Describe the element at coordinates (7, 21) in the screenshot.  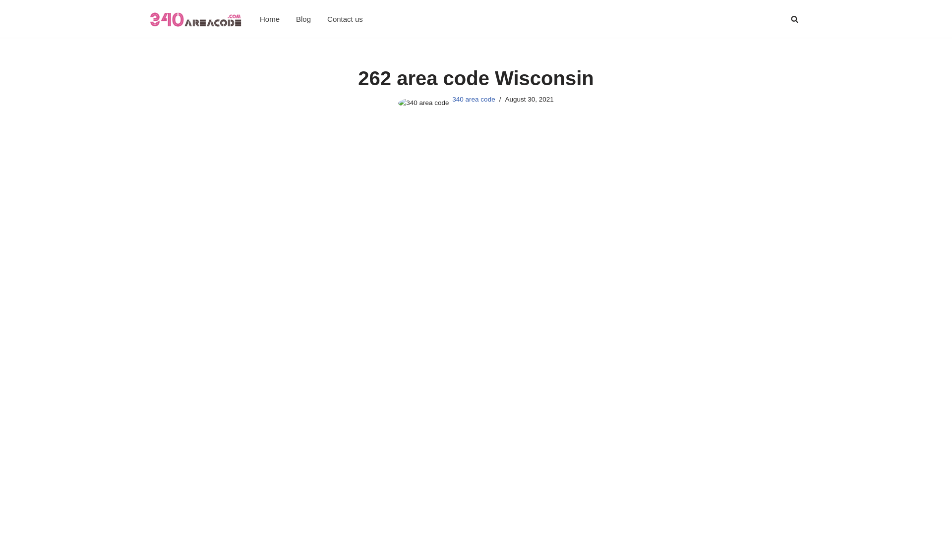
I see `Skip to content` at that location.